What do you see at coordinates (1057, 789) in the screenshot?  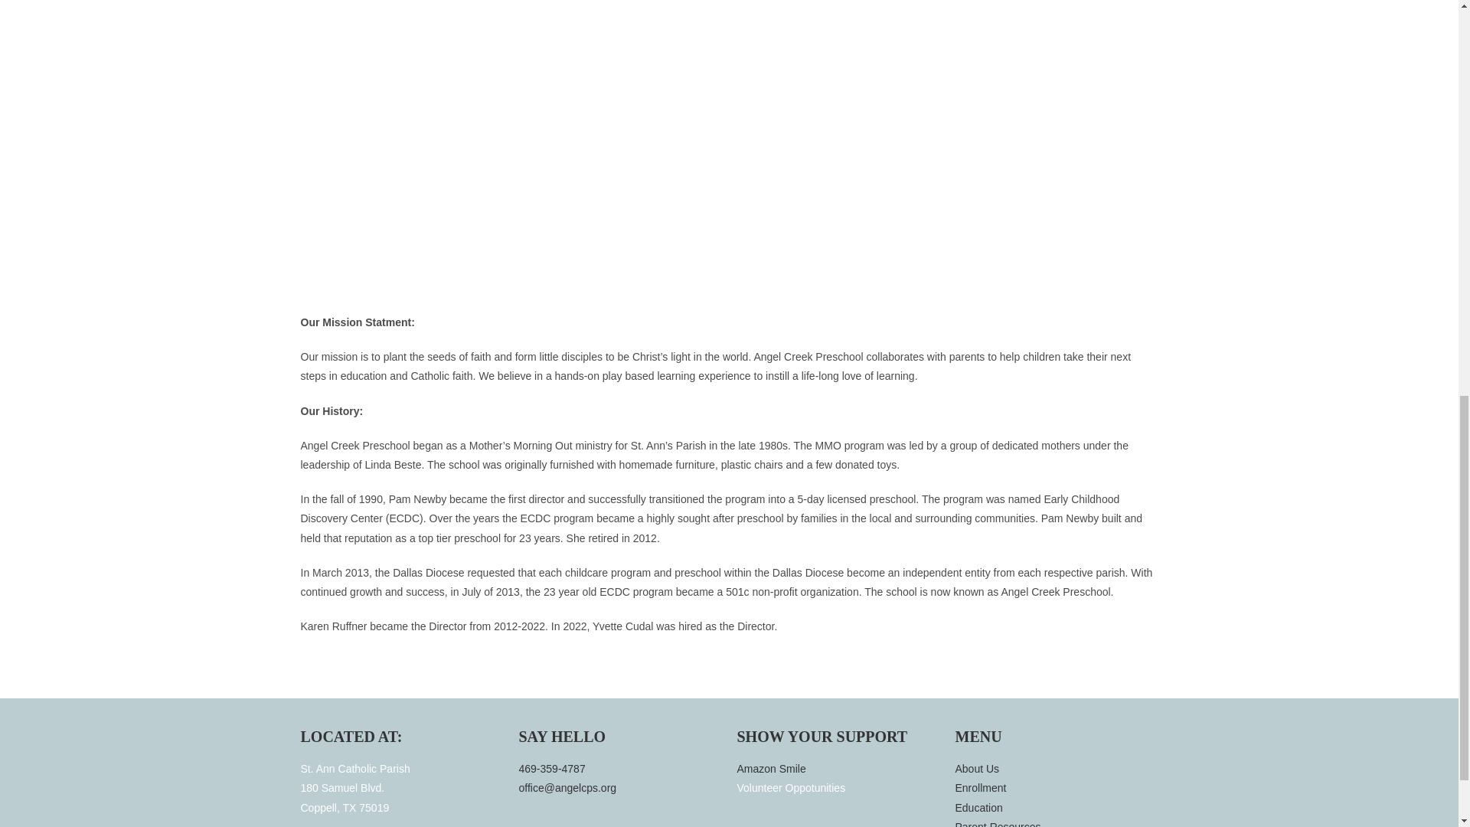 I see `About Us` at bounding box center [1057, 789].